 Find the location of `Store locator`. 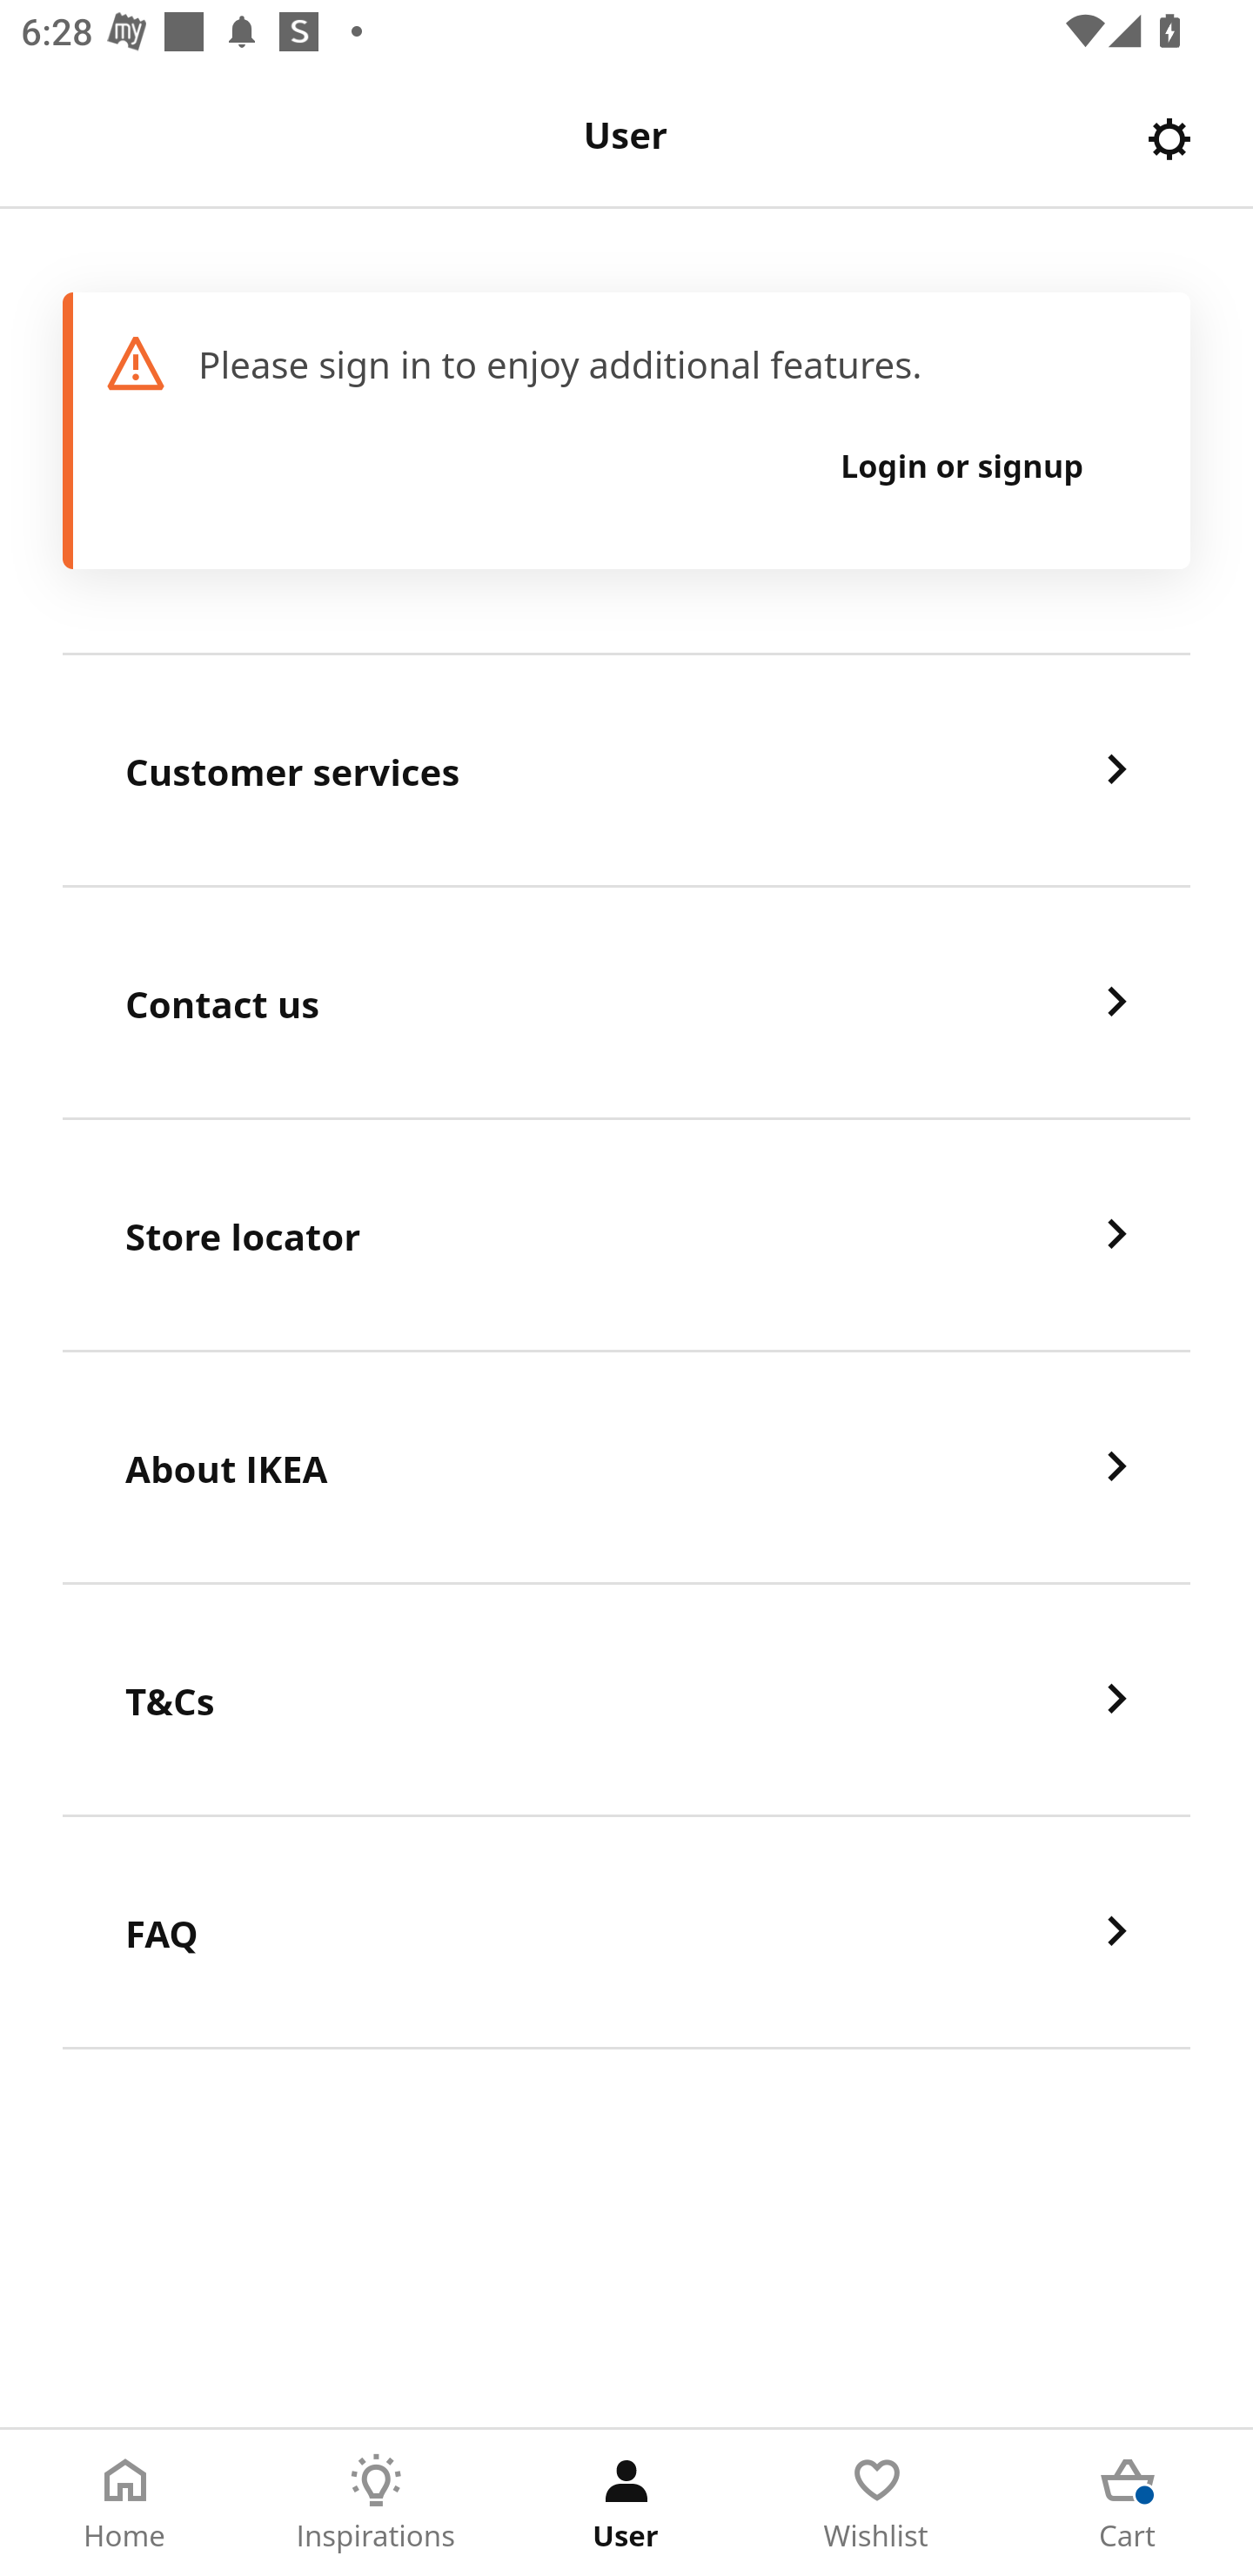

Store locator is located at coordinates (626, 1236).